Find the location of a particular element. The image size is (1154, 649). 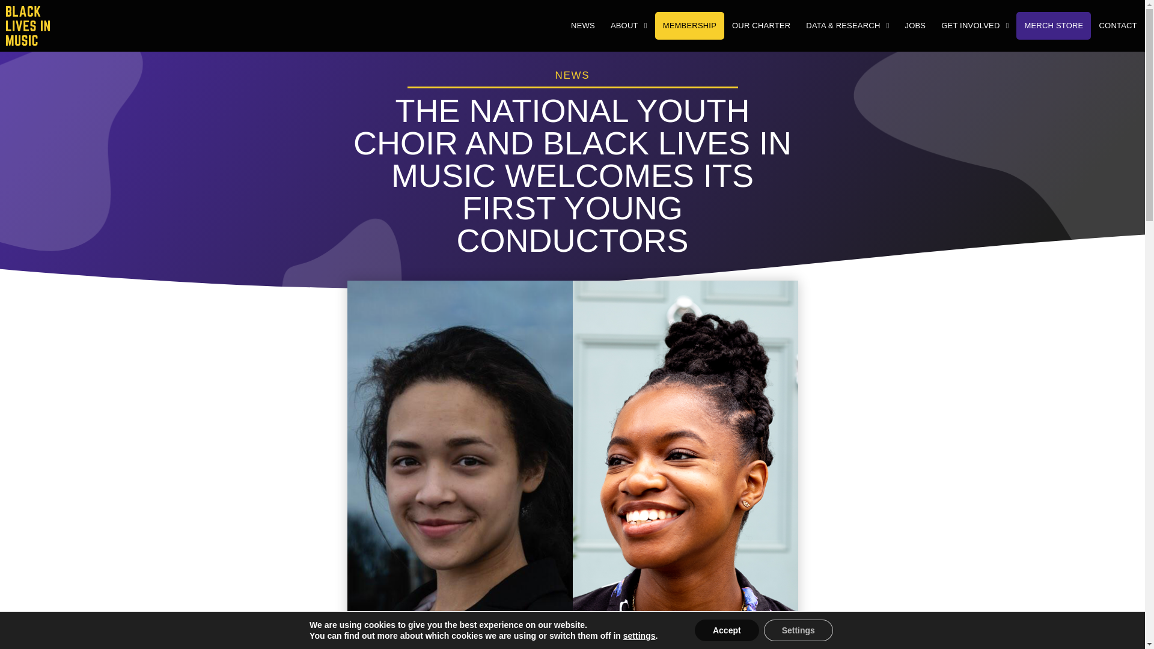

MEMBERSHIP is located at coordinates (690, 25).